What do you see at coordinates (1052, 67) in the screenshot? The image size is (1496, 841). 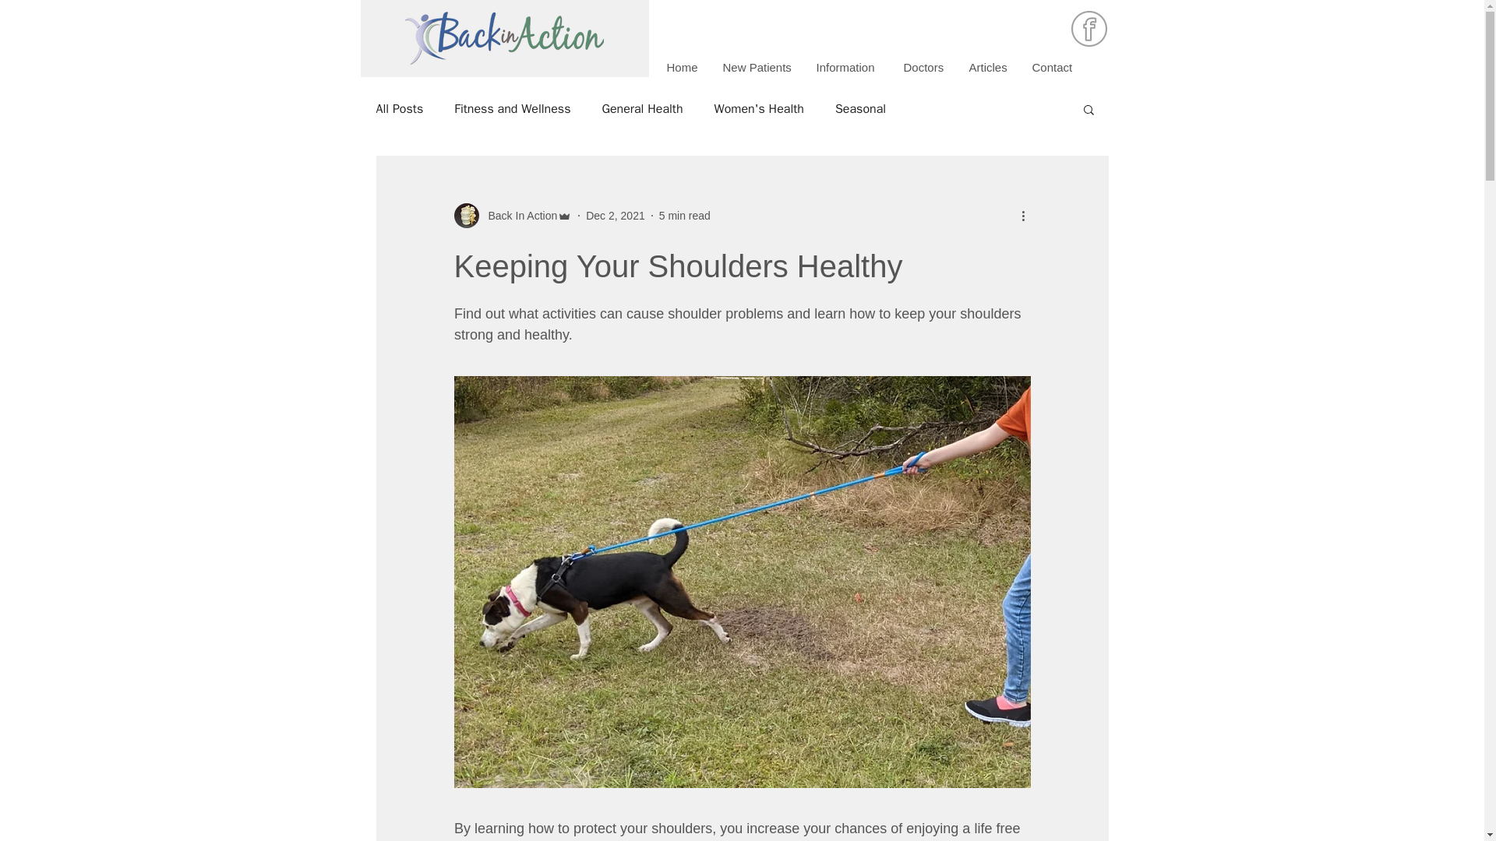 I see `Contact` at bounding box center [1052, 67].